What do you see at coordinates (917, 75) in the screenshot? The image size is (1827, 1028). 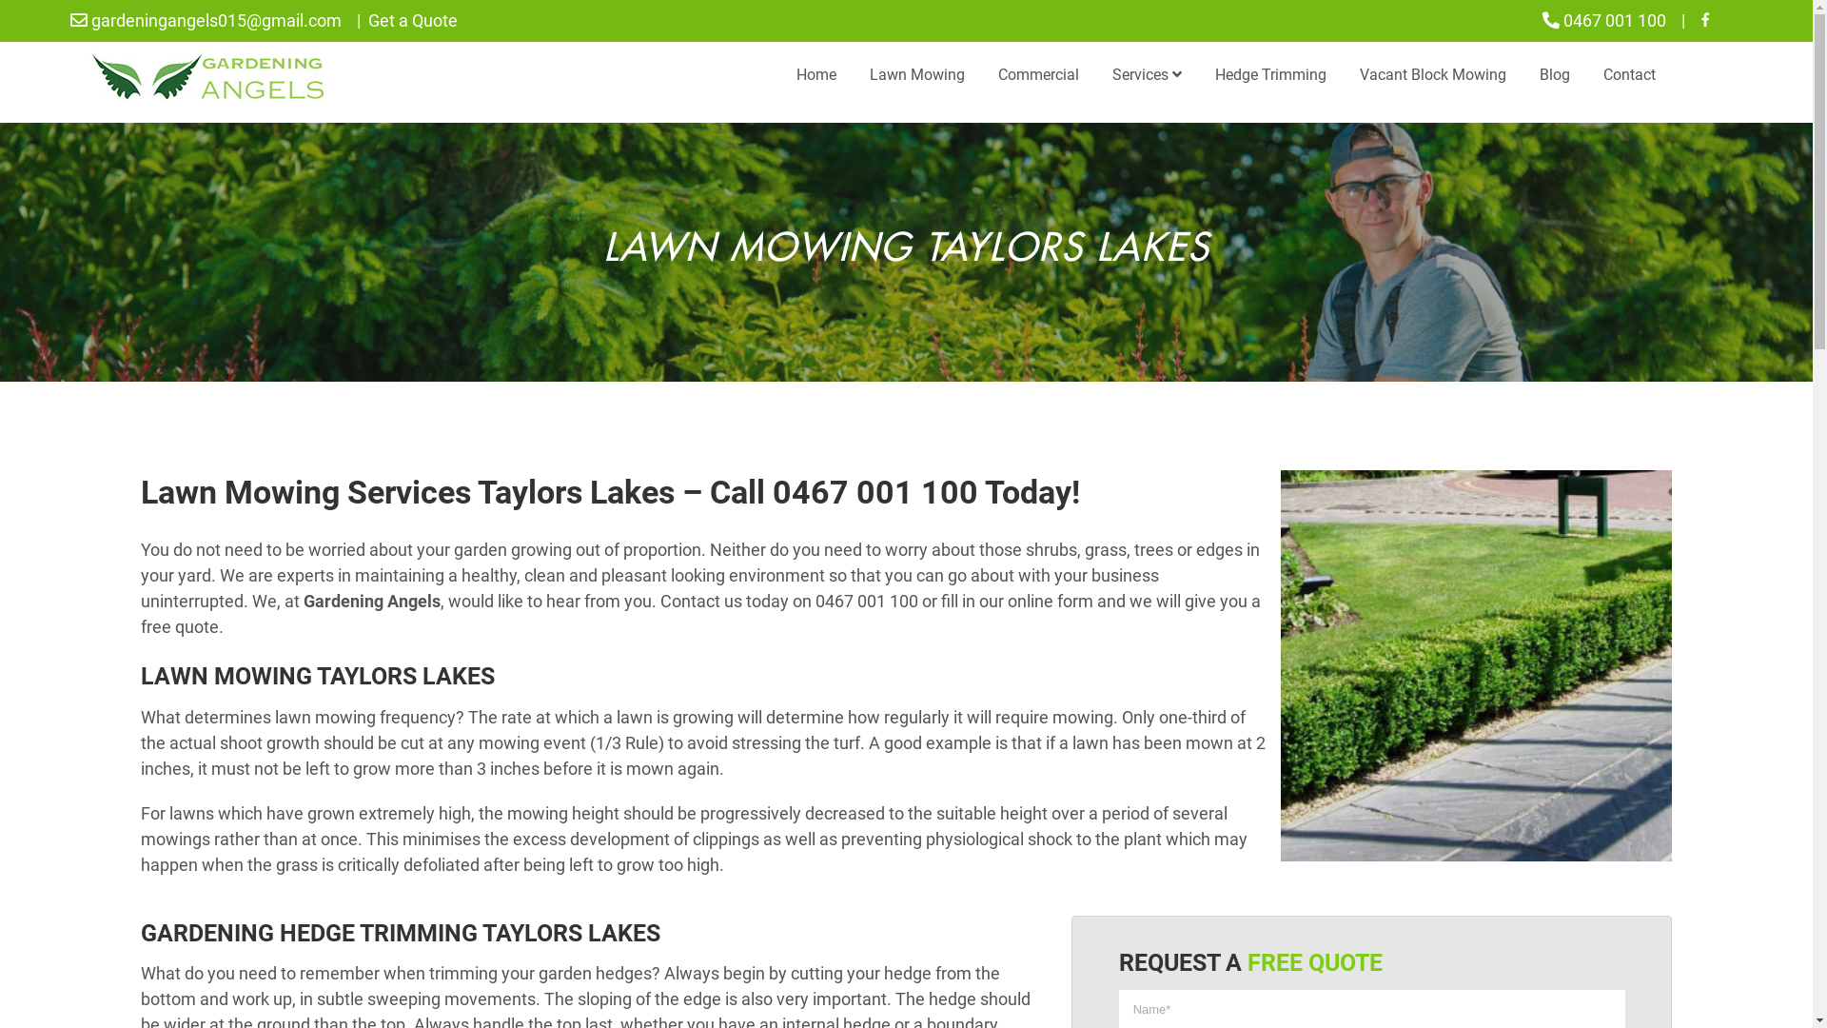 I see `Lawn Mowing` at bounding box center [917, 75].